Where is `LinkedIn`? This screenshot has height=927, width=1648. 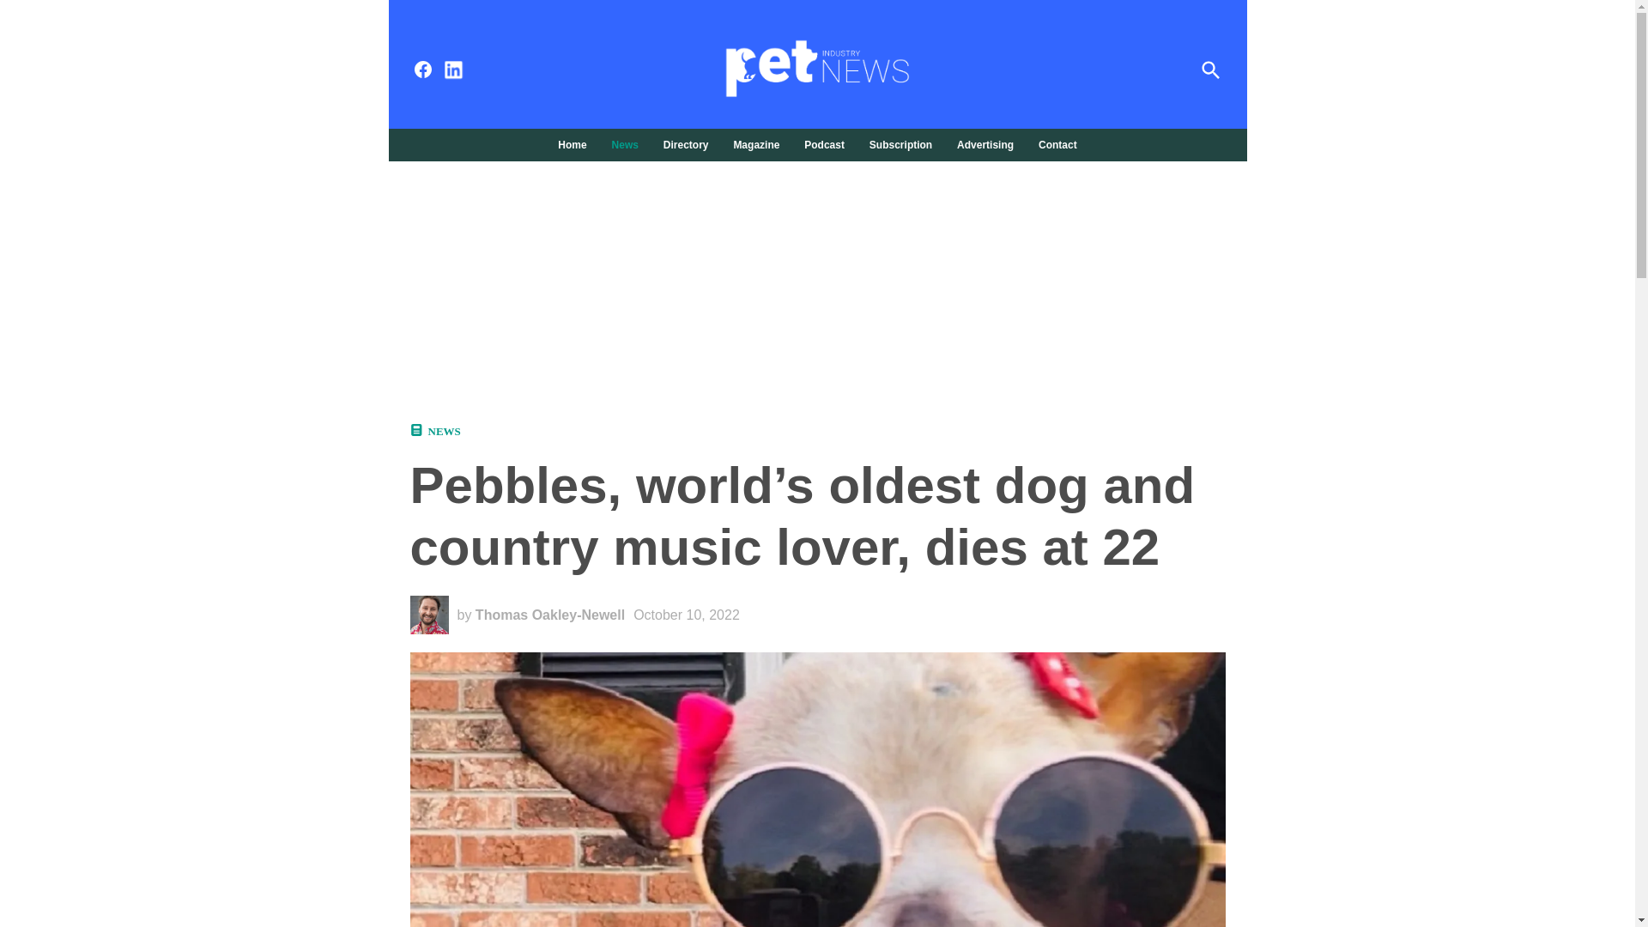 LinkedIn is located at coordinates (453, 70).